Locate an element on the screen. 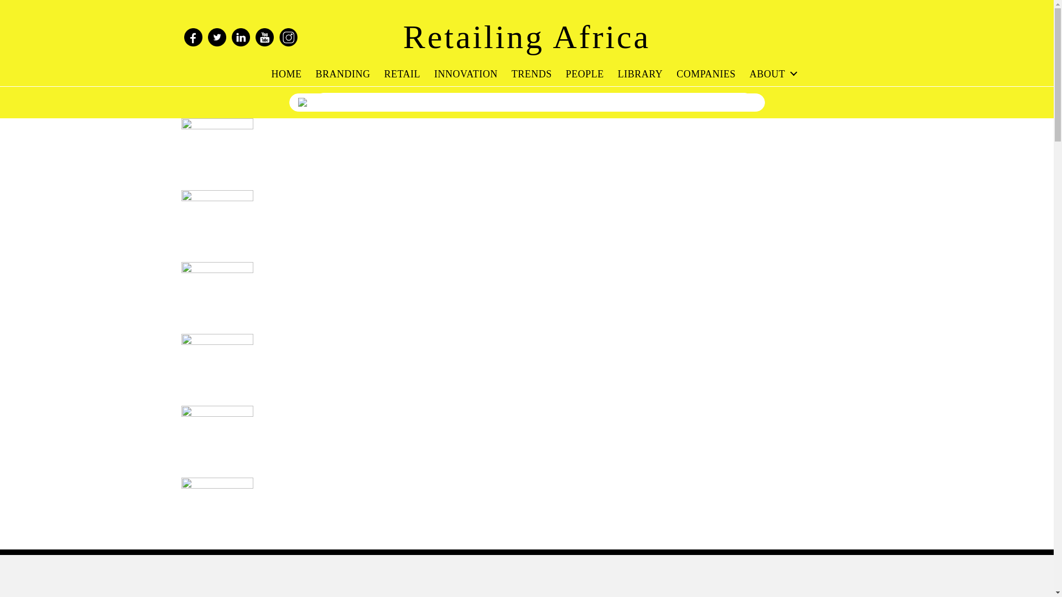 The height and width of the screenshot is (597, 1062). BRANDING is located at coordinates (342, 74).